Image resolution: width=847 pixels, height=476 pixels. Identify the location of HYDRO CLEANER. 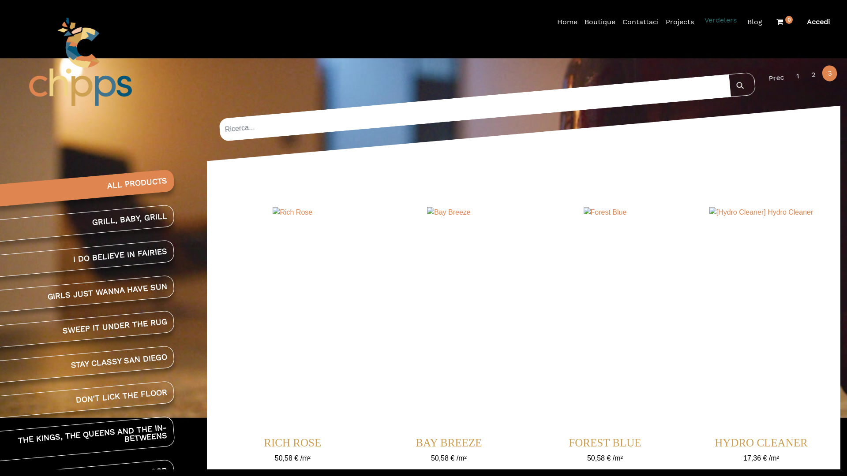
(761, 443).